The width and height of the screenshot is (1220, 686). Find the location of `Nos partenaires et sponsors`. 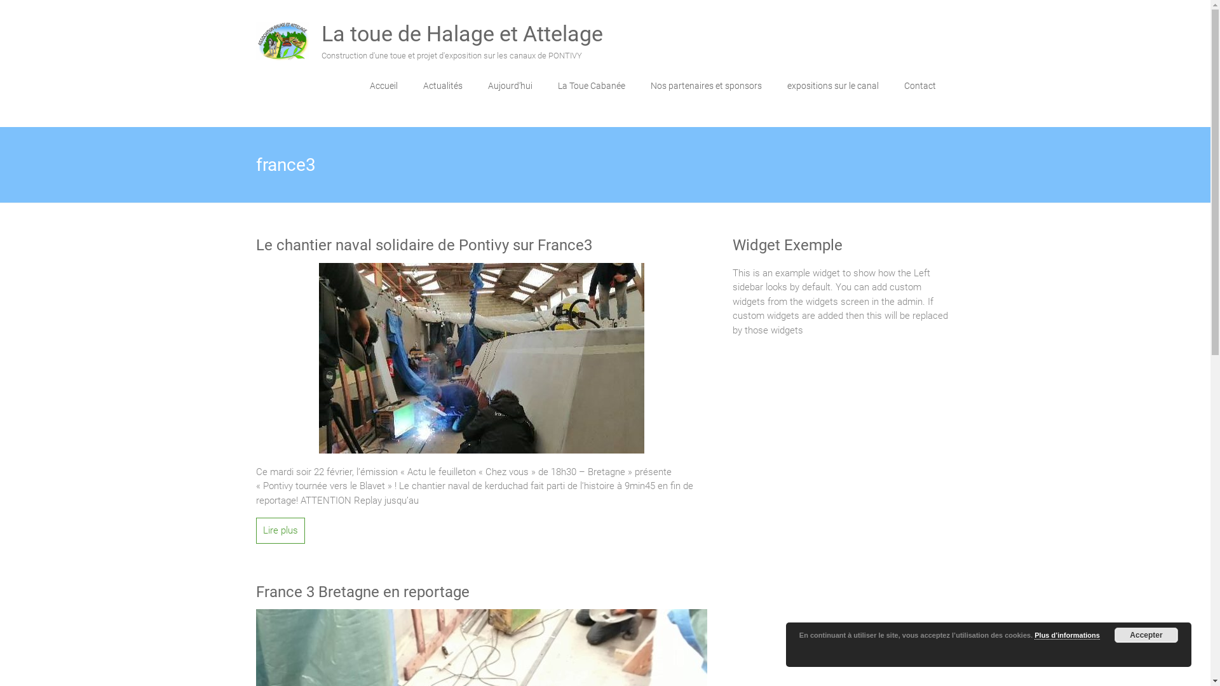

Nos partenaires et sponsors is located at coordinates (707, 86).